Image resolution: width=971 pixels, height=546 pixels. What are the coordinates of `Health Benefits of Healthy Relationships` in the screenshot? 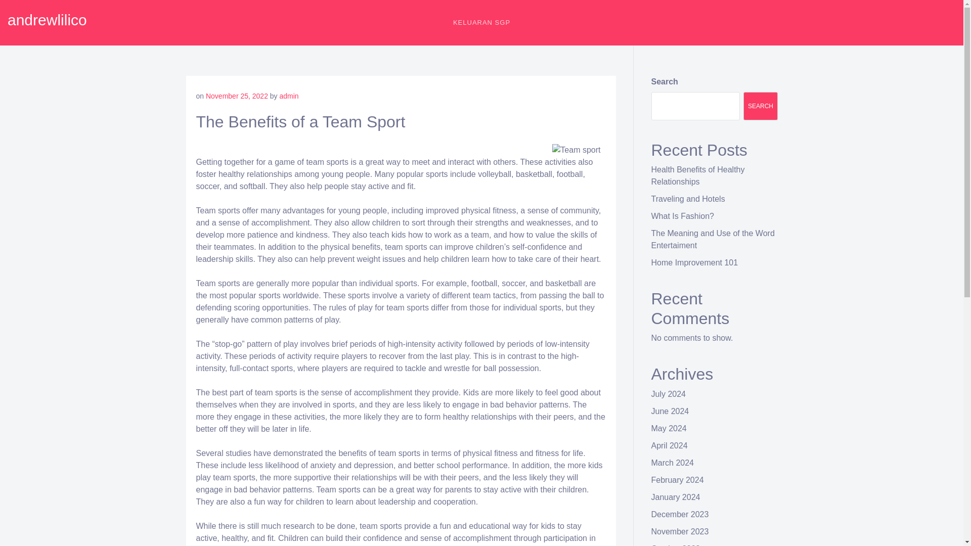 It's located at (698, 176).